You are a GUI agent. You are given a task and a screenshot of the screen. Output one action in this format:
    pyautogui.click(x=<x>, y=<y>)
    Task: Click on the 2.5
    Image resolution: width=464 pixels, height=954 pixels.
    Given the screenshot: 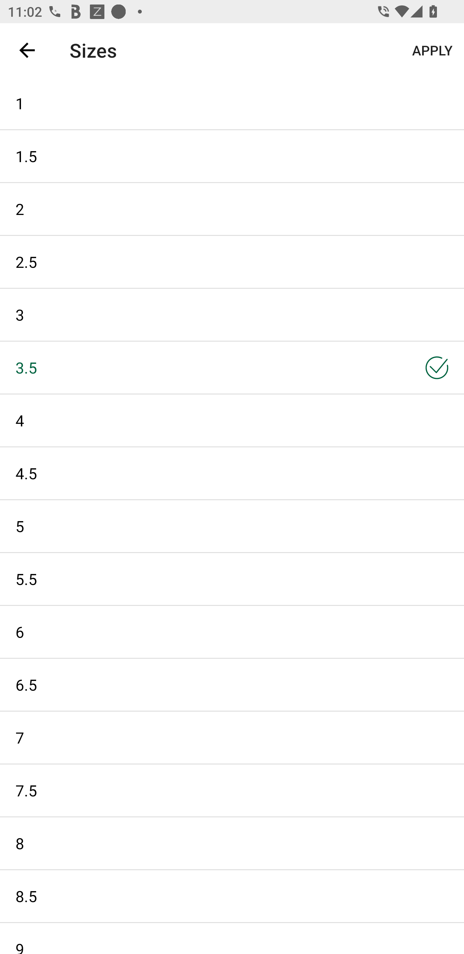 What is the action you would take?
    pyautogui.click(x=232, y=262)
    